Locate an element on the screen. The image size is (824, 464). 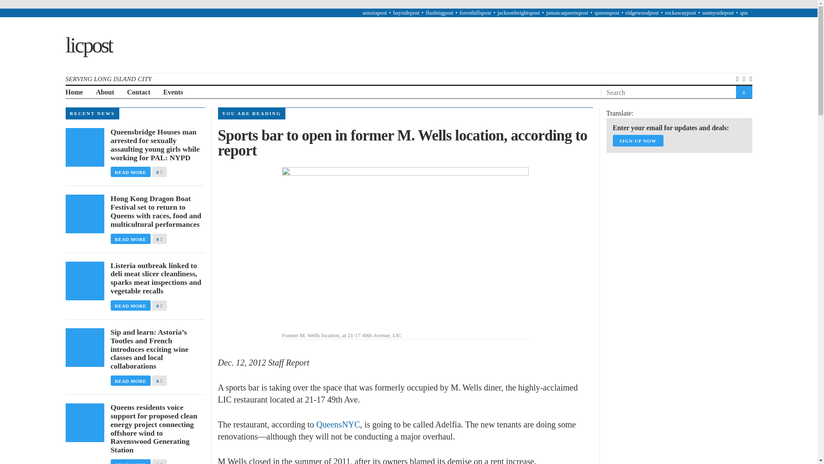
sunnysidepost is located at coordinates (718, 12).